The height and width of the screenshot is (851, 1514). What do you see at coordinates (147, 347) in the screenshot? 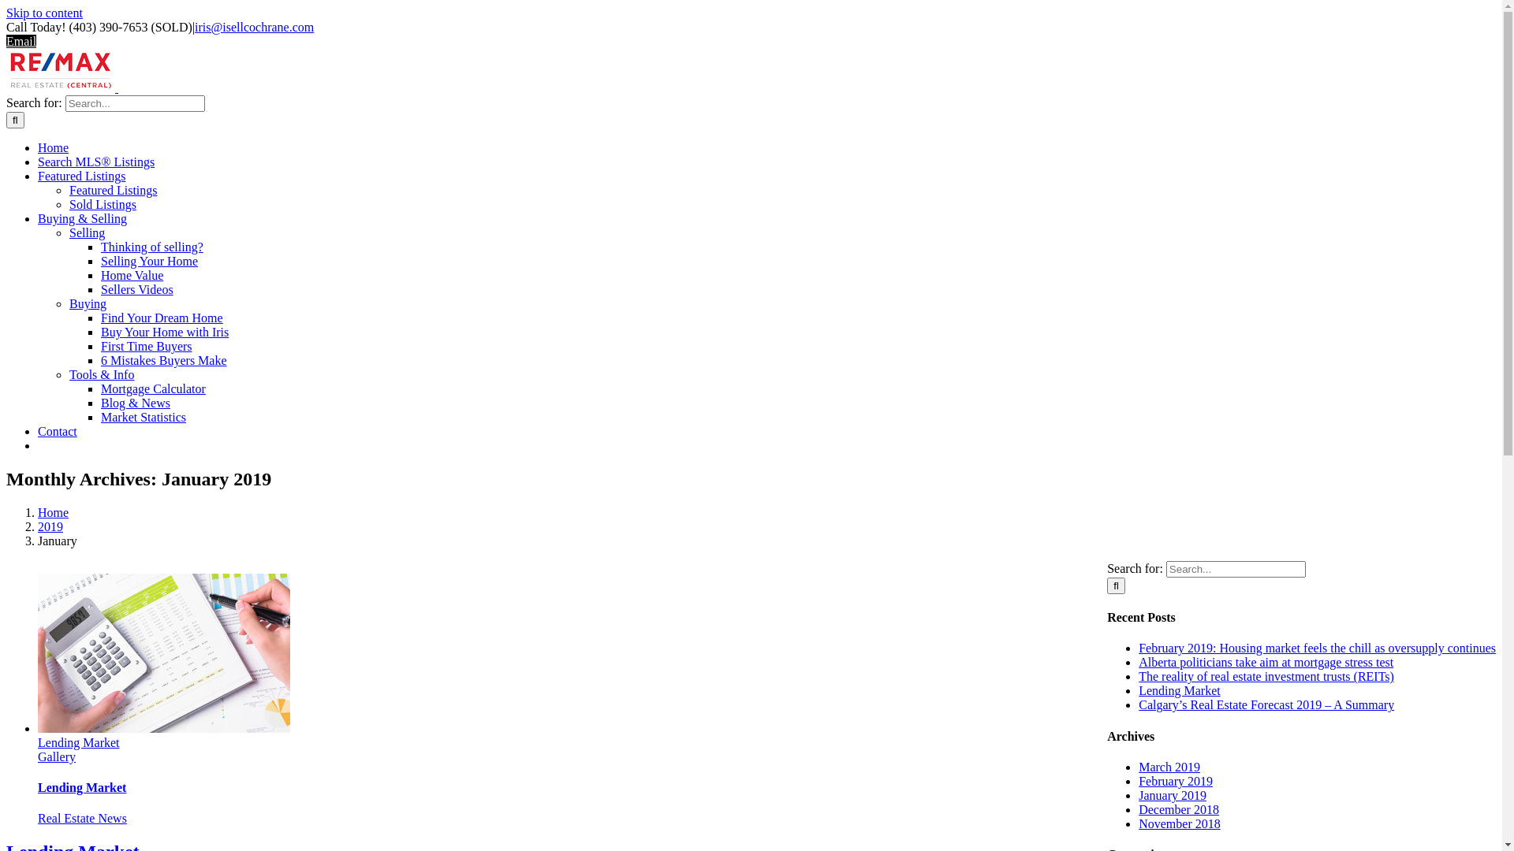
I see `First Time Buyers` at bounding box center [147, 347].